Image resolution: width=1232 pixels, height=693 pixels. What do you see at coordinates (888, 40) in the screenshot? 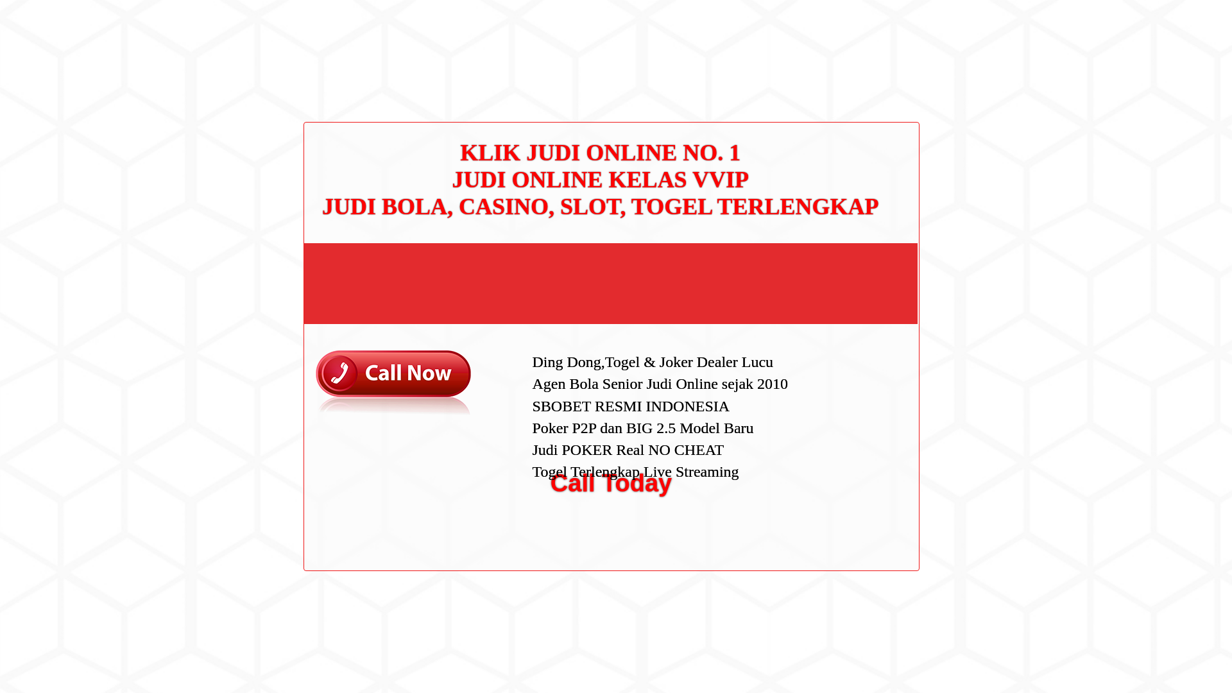
I see `Search for:` at bounding box center [888, 40].